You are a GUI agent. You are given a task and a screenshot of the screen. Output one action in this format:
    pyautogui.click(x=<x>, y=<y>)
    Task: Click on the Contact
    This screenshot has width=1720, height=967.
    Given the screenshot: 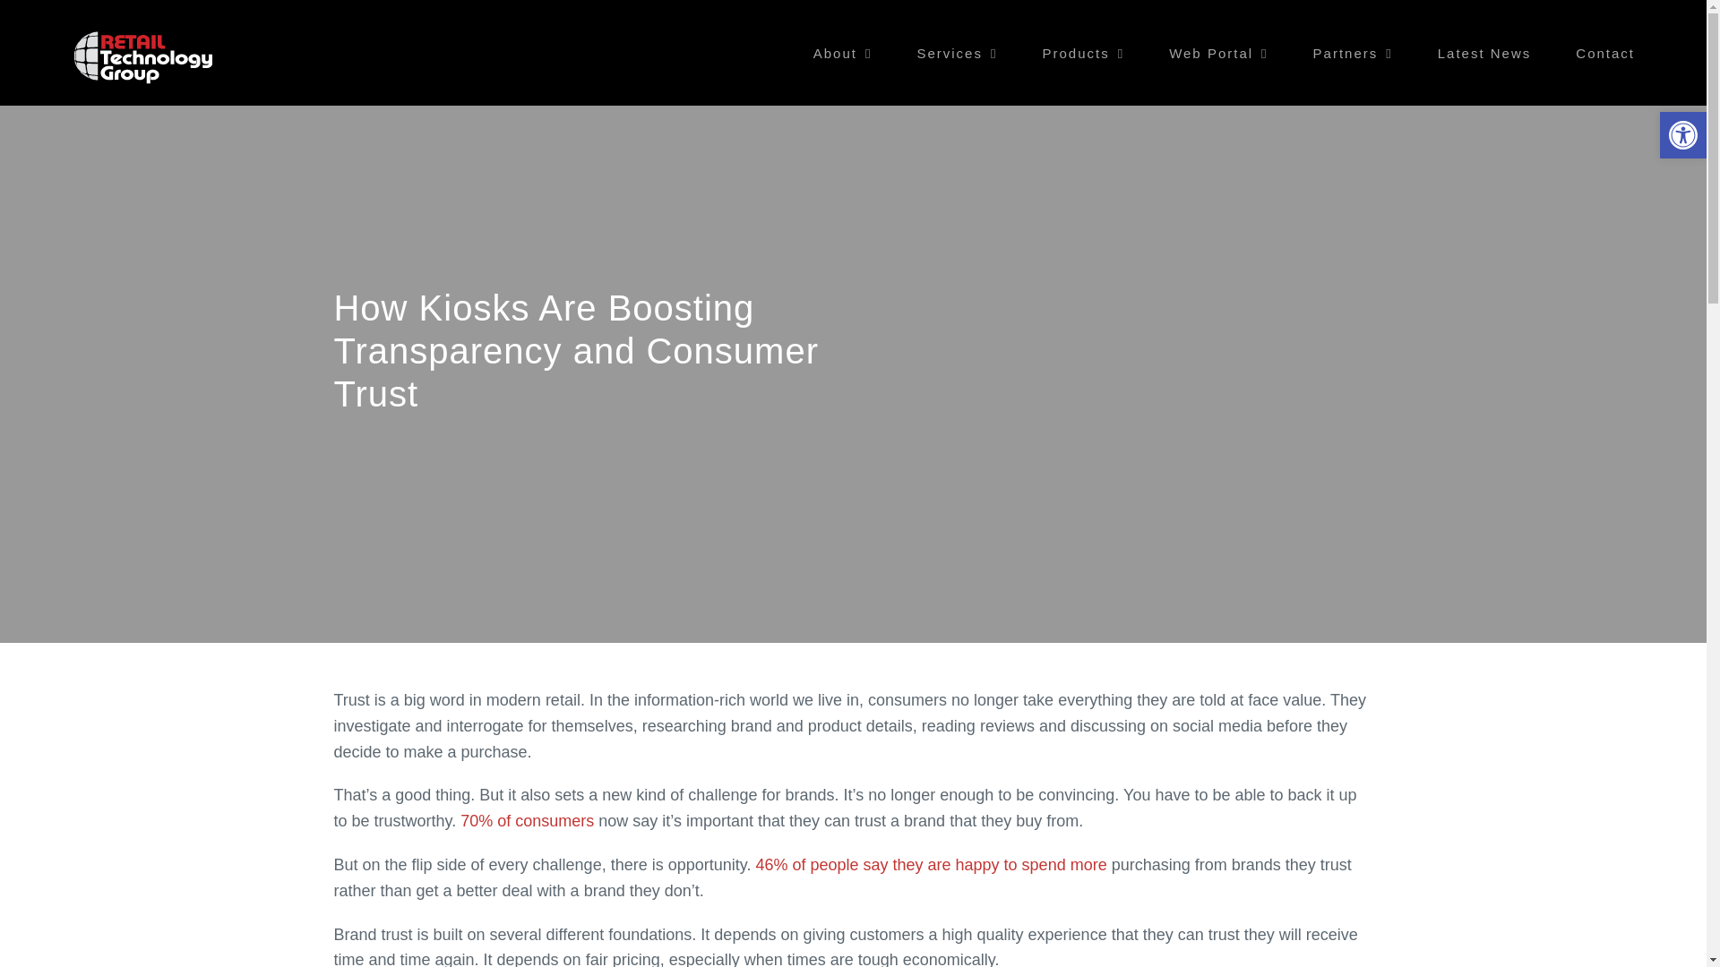 What is the action you would take?
    pyautogui.click(x=1605, y=52)
    